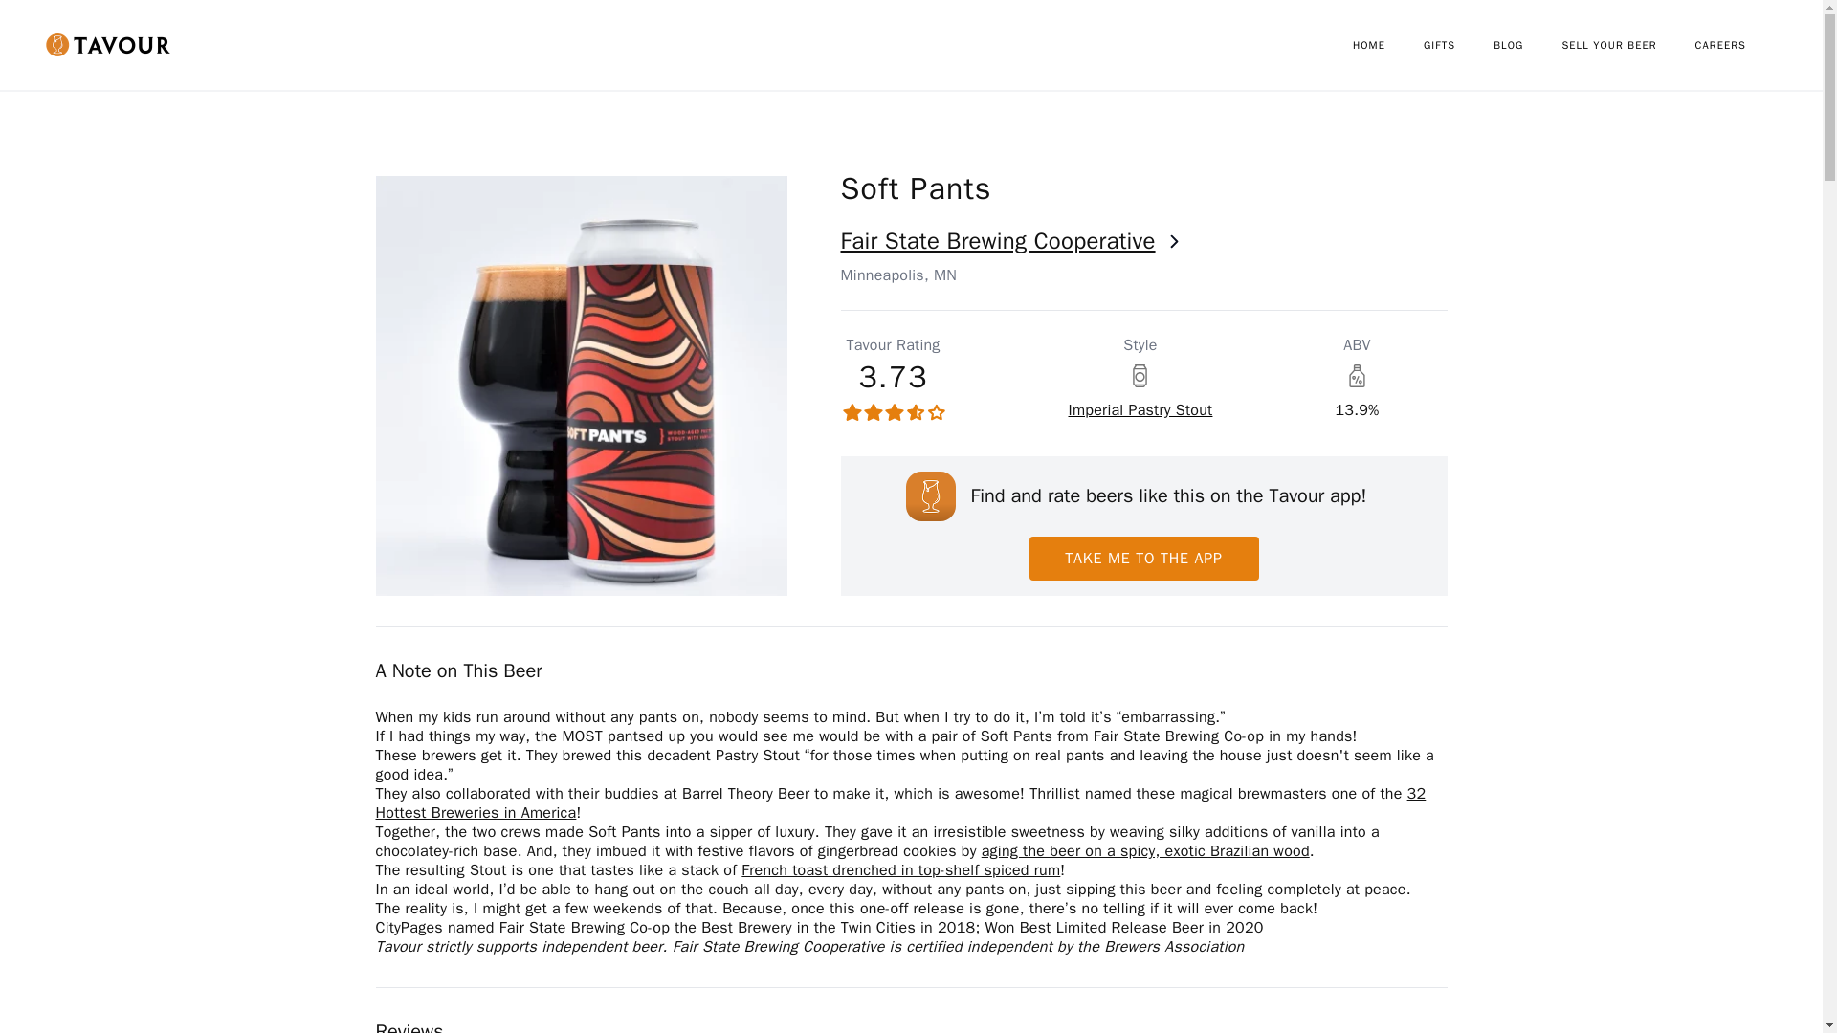 The image size is (1837, 1033). I want to click on careers, so click(1739, 45).